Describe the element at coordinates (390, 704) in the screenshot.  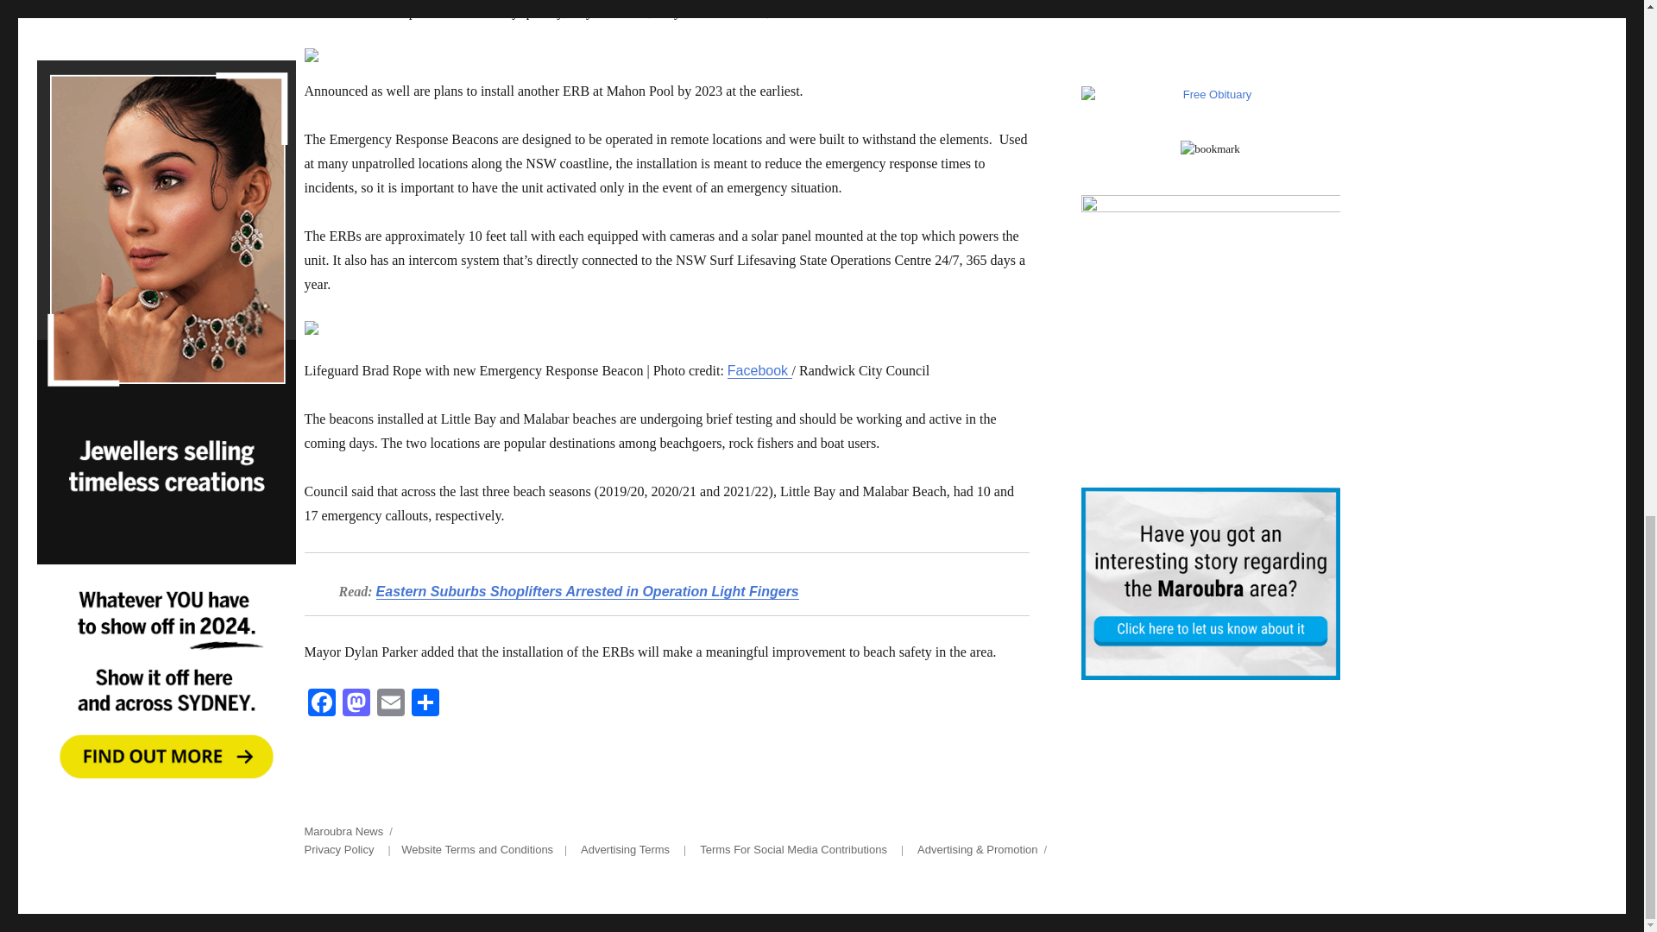
I see `Email` at that location.